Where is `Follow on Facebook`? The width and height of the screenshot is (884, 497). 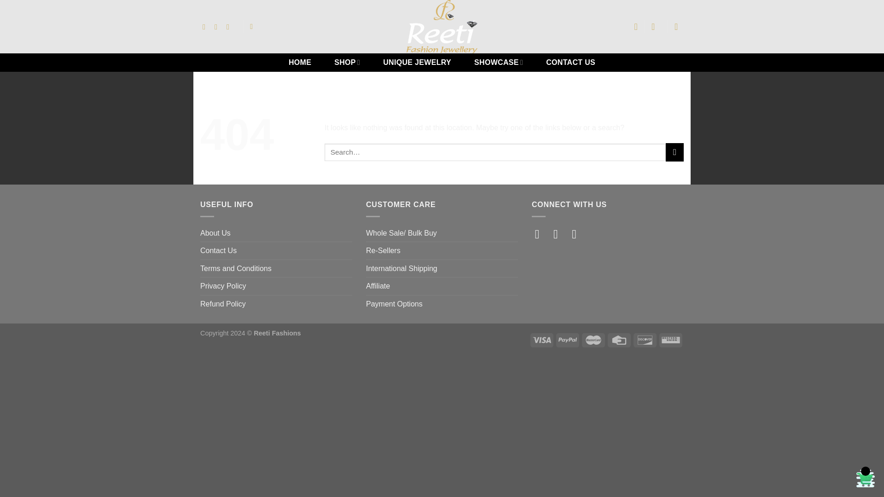
Follow on Facebook is located at coordinates (541, 234).